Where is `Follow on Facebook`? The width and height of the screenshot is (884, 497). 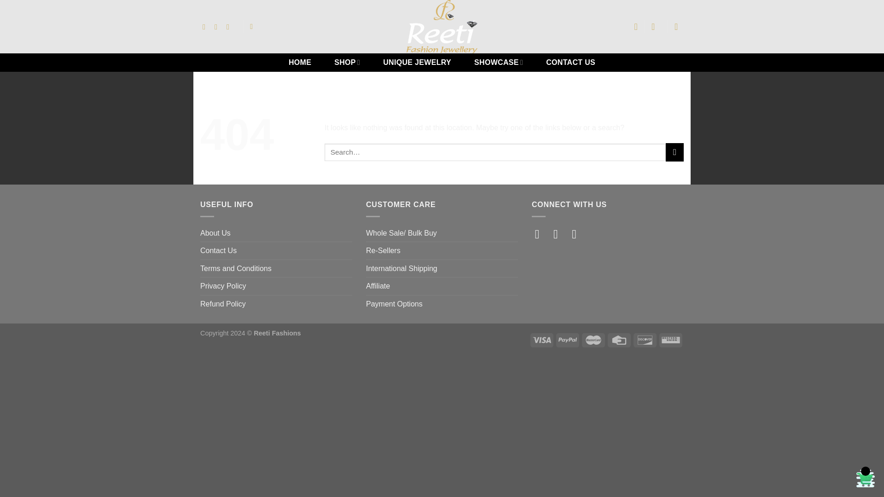
Follow on Facebook is located at coordinates (541, 234).